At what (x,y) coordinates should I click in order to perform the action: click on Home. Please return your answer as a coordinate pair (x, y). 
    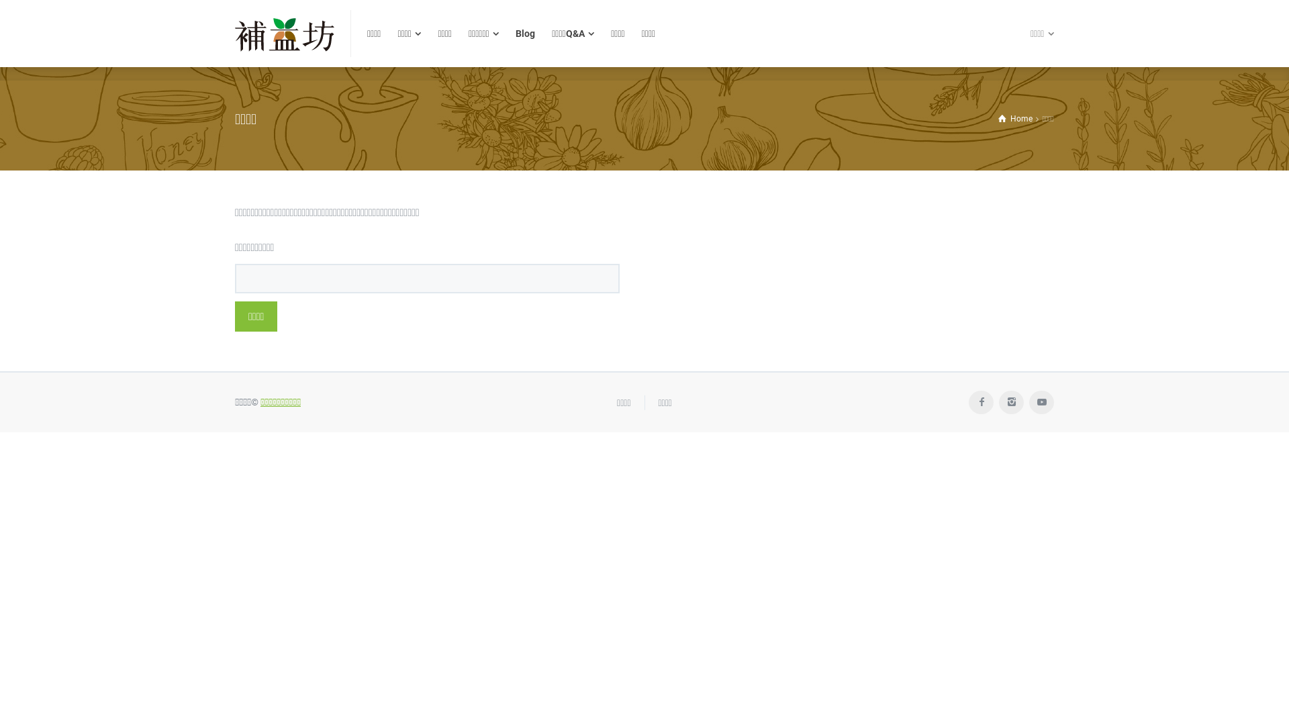
    Looking at the image, I should click on (1015, 119).